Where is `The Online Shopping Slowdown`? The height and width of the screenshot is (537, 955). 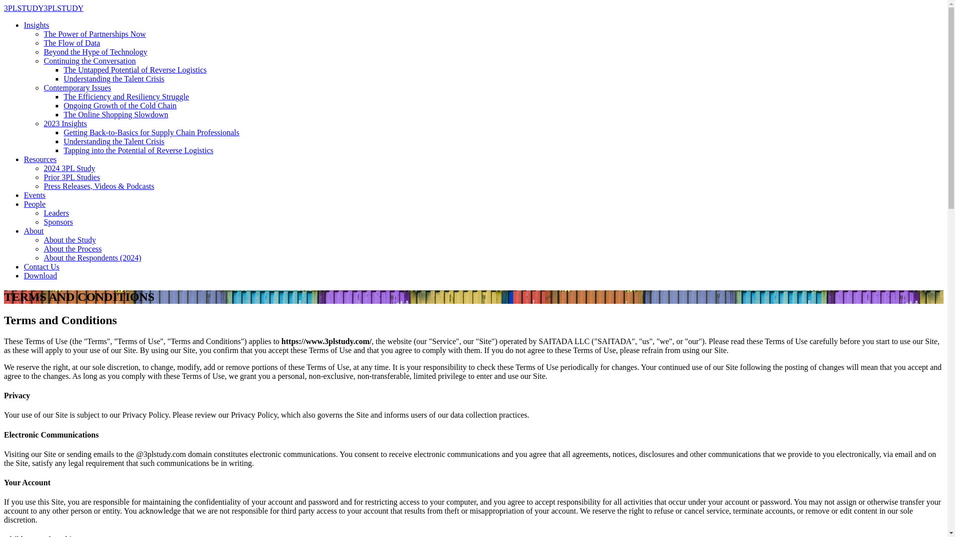
The Online Shopping Slowdown is located at coordinates (116, 114).